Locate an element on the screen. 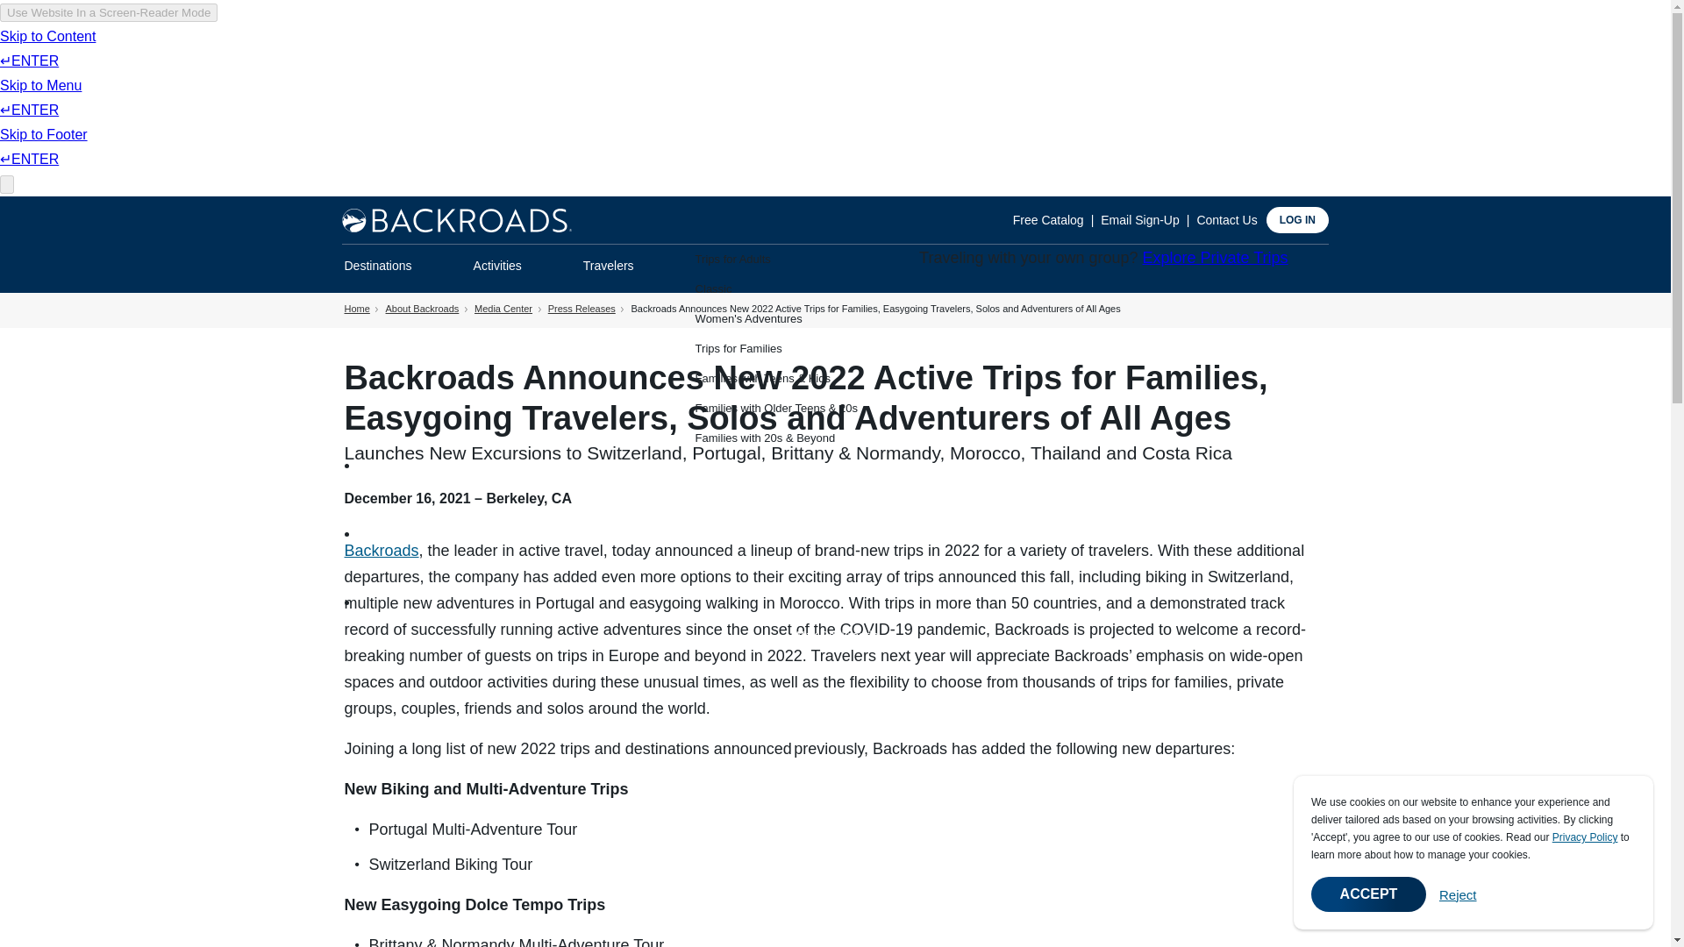 The image size is (1684, 947). Home is located at coordinates (456, 219).